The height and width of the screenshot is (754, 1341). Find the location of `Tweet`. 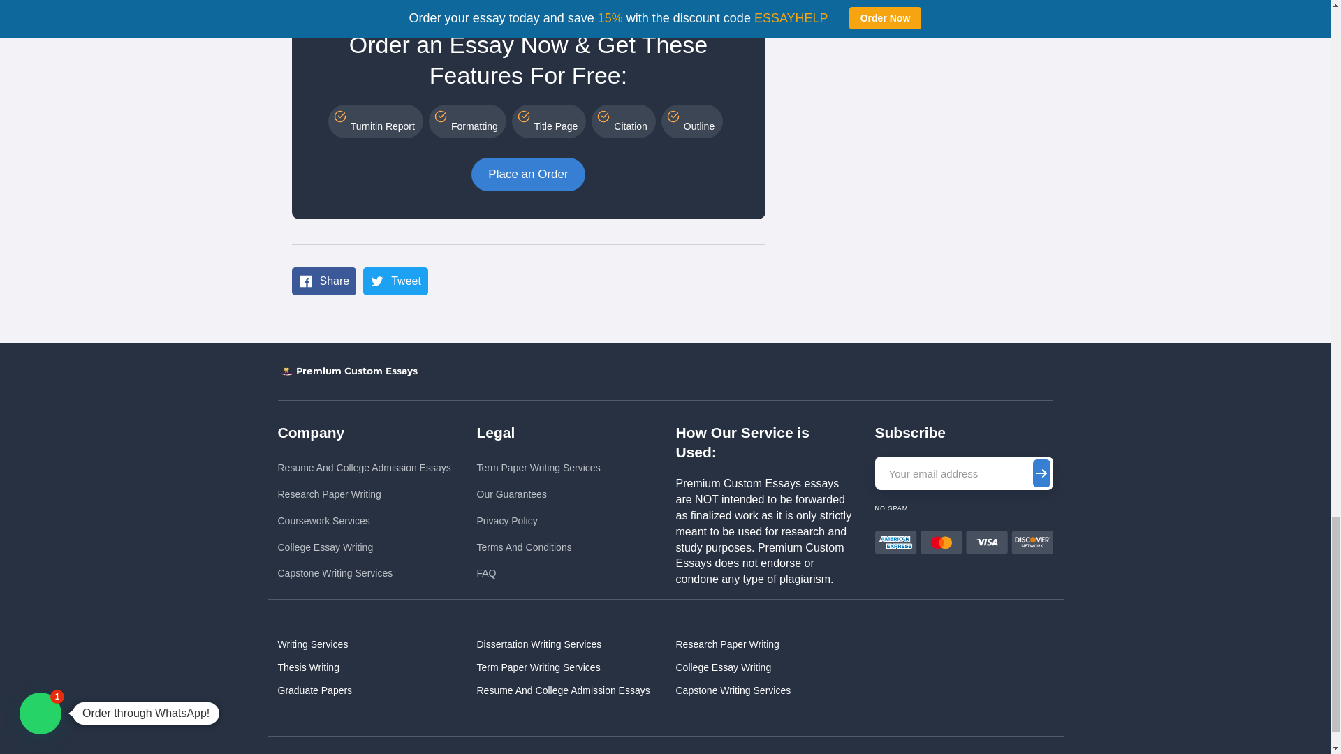

Tweet is located at coordinates (395, 281).